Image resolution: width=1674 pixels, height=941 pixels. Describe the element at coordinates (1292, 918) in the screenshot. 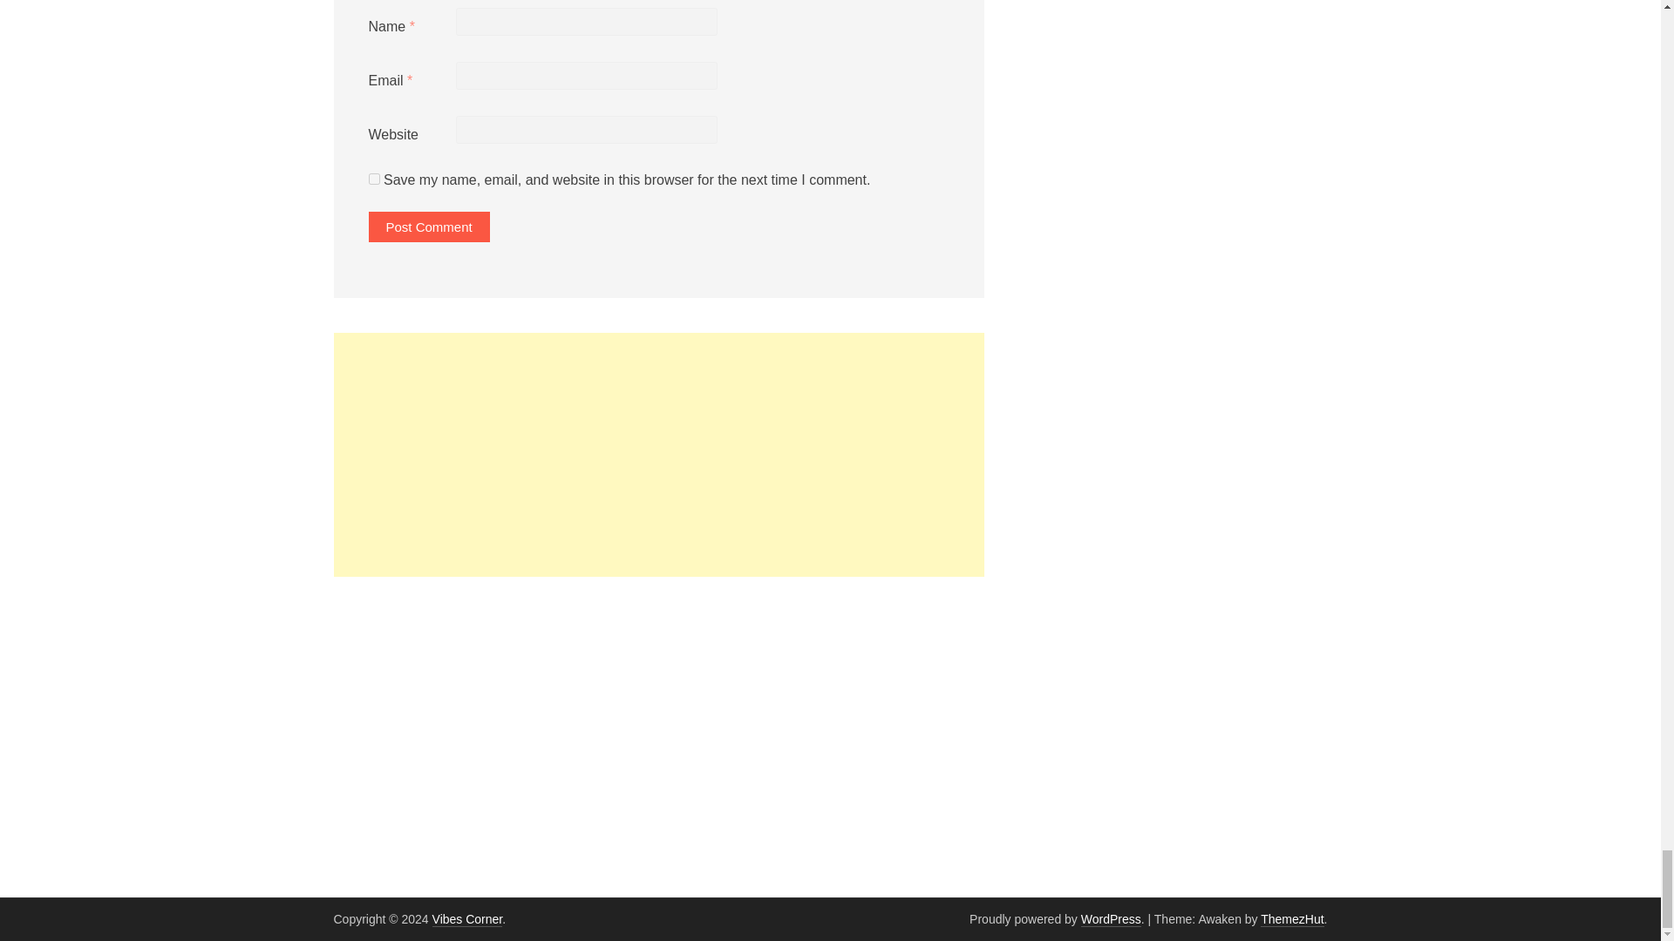

I see `ThemezHut` at that location.